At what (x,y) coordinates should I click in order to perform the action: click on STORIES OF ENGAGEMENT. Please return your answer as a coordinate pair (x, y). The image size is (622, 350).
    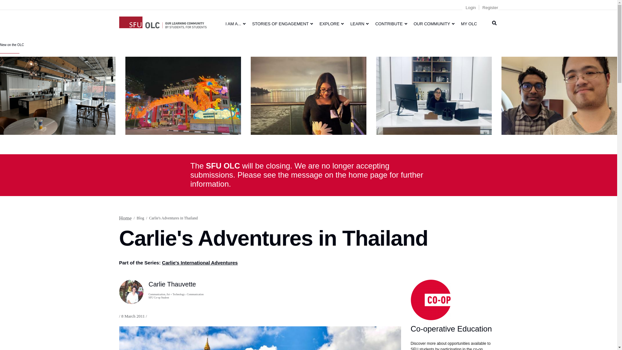
    Looking at the image, I should click on (282, 24).